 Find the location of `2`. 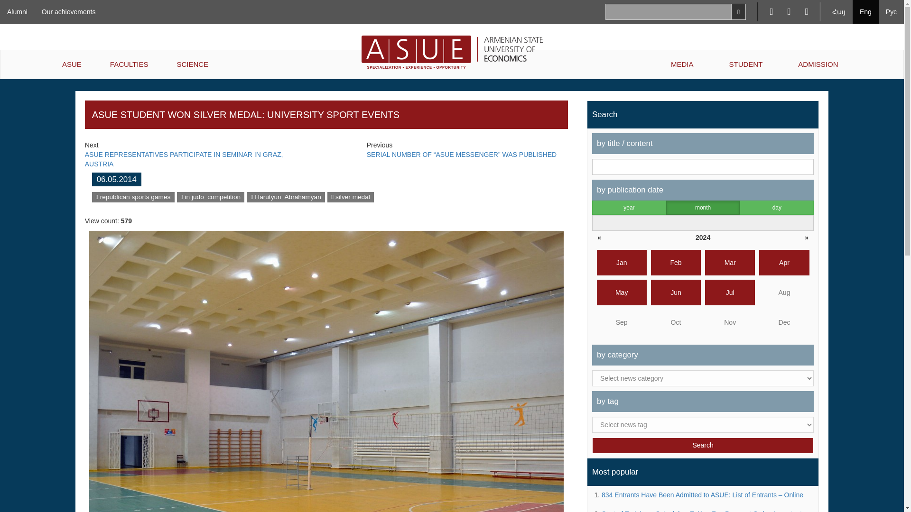

2 is located at coordinates (775, 209).